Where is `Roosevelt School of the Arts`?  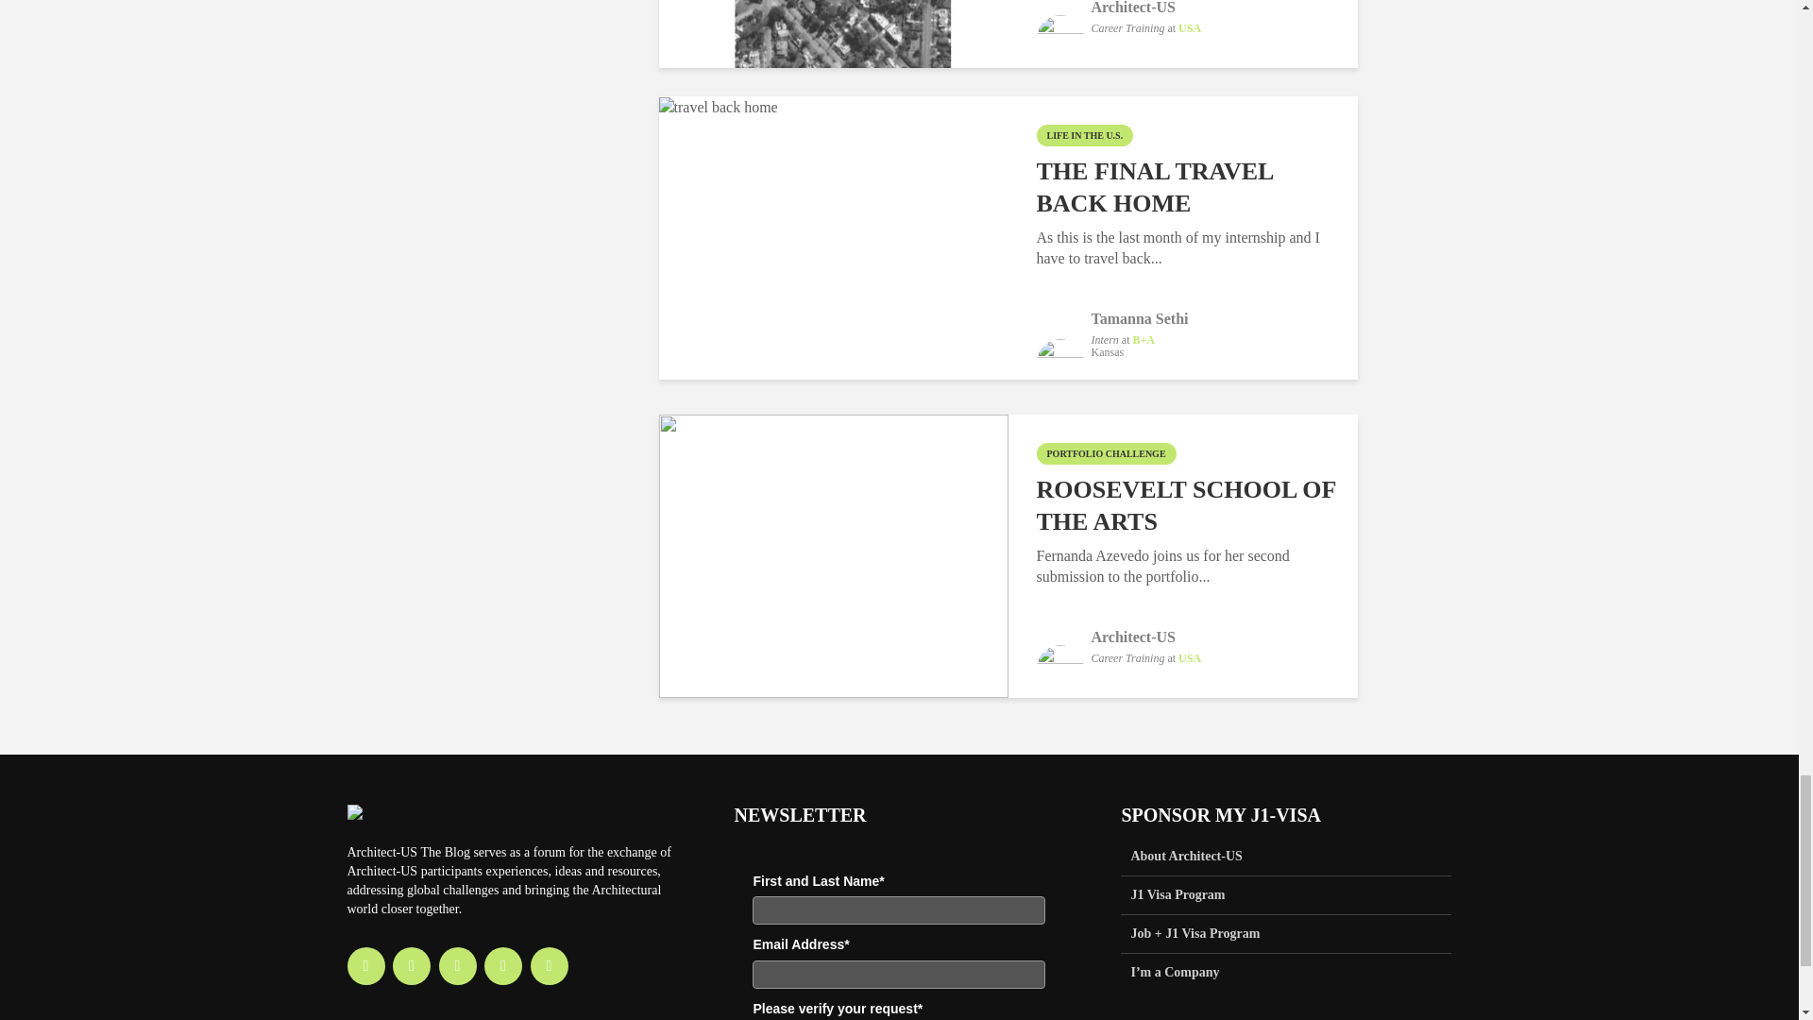 Roosevelt School of the Arts is located at coordinates (833, 553).